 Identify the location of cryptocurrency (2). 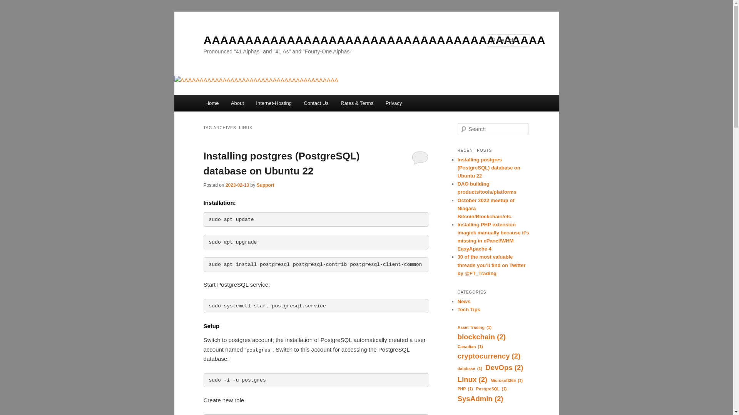
(489, 356).